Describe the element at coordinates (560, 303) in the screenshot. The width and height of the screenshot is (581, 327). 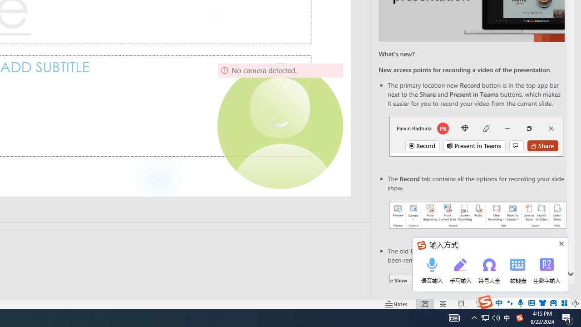
I see `Zoom 131%` at that location.